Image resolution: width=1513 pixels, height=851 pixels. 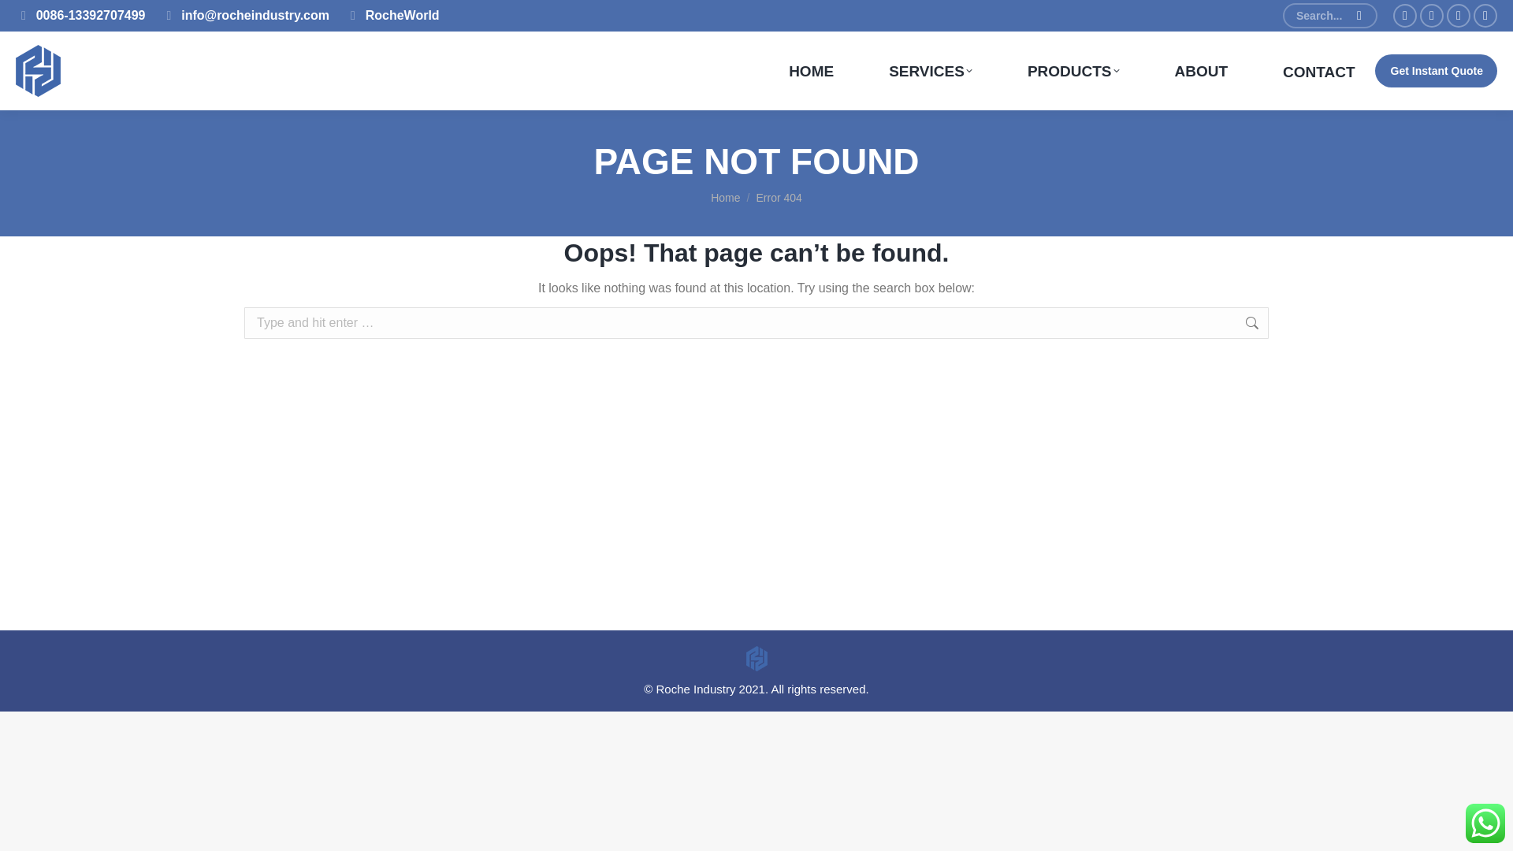 I want to click on SERVICES, so click(x=930, y=71).